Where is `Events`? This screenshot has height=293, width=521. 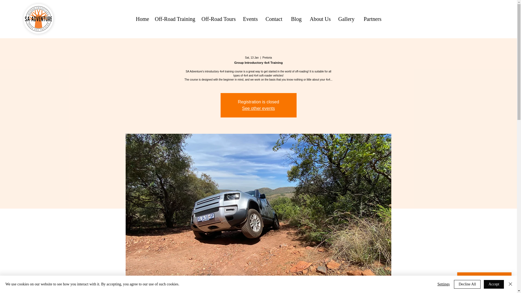 Events is located at coordinates (250, 19).